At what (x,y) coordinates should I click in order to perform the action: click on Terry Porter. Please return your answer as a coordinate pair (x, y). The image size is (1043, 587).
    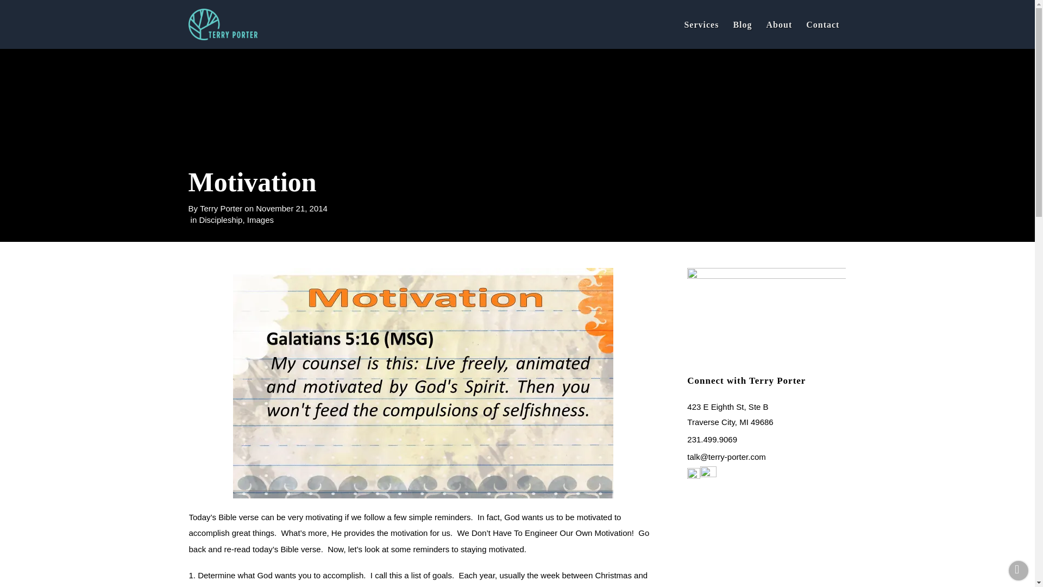
    Looking at the image, I should click on (221, 208).